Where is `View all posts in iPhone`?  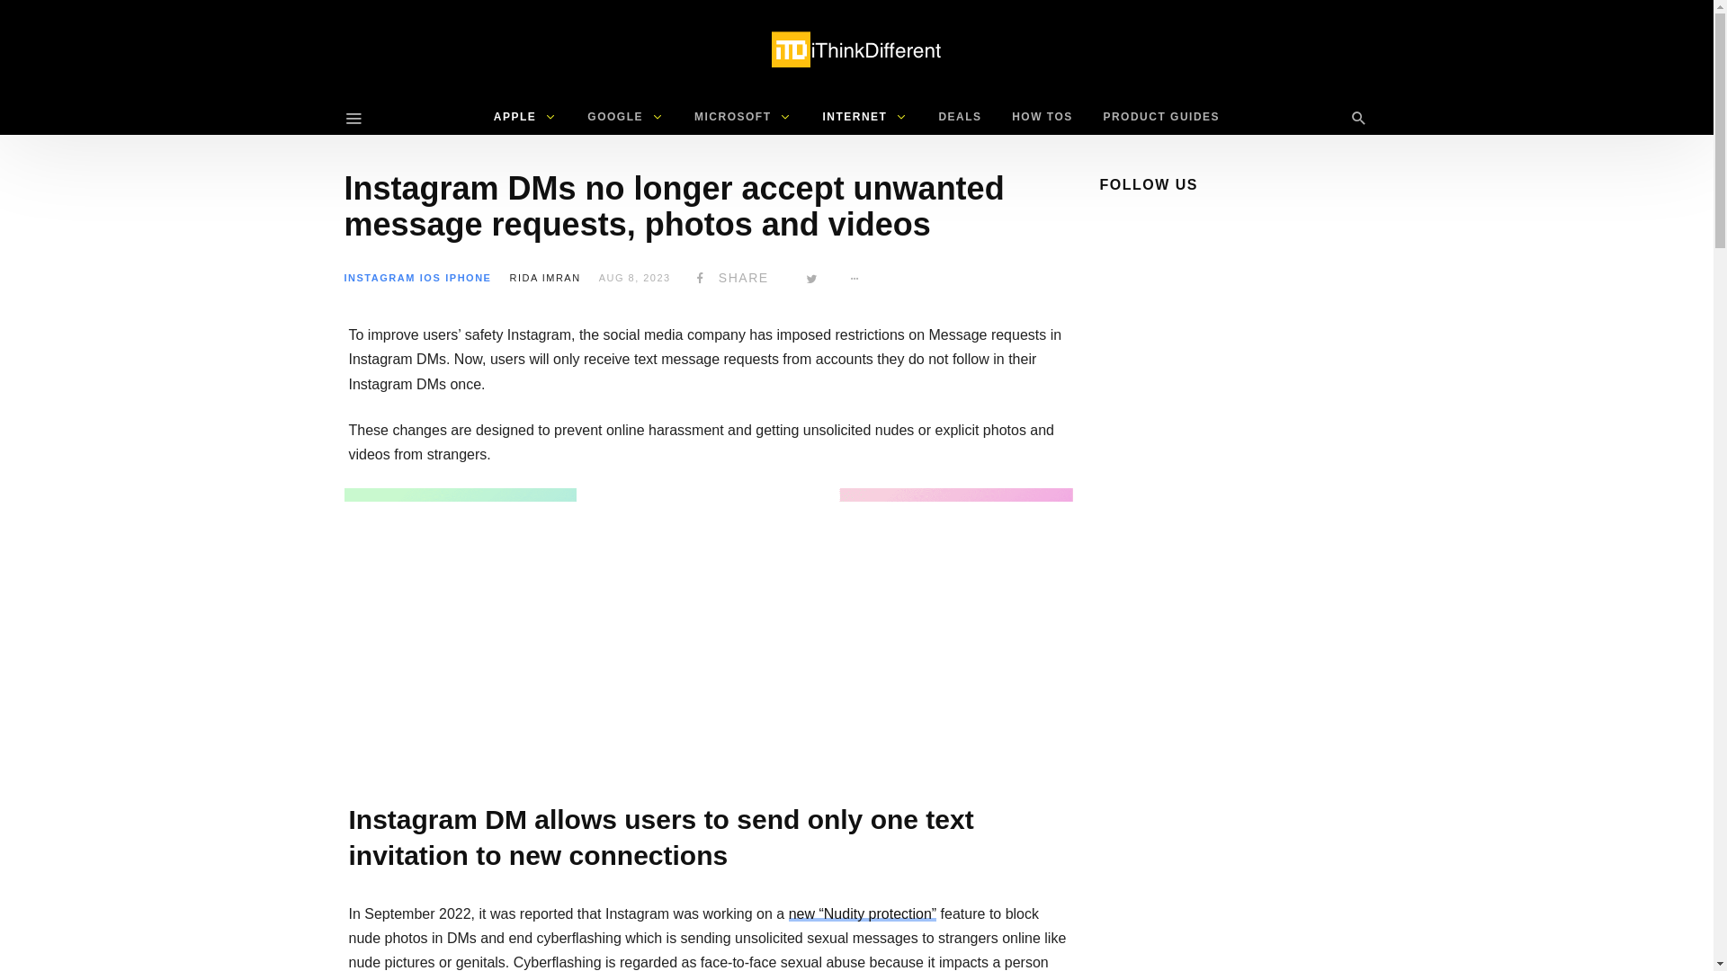
View all posts in iPhone is located at coordinates (468, 278).